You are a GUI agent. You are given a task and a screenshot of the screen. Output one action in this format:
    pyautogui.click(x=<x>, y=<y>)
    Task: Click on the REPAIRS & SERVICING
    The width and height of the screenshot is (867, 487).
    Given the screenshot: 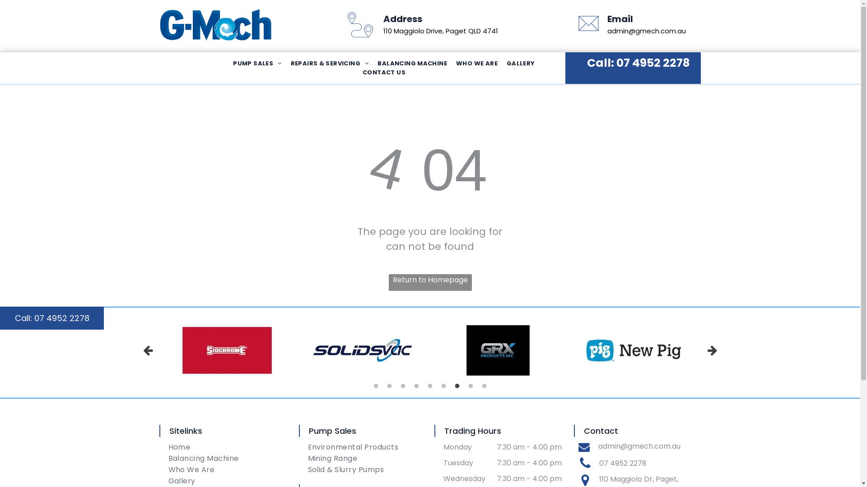 What is the action you would take?
    pyautogui.click(x=331, y=64)
    